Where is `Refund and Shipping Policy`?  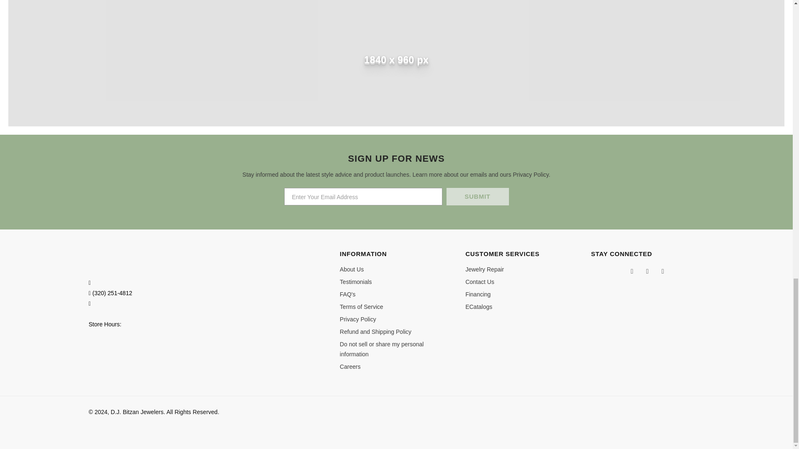
Refund and Shipping Policy is located at coordinates (375, 332).